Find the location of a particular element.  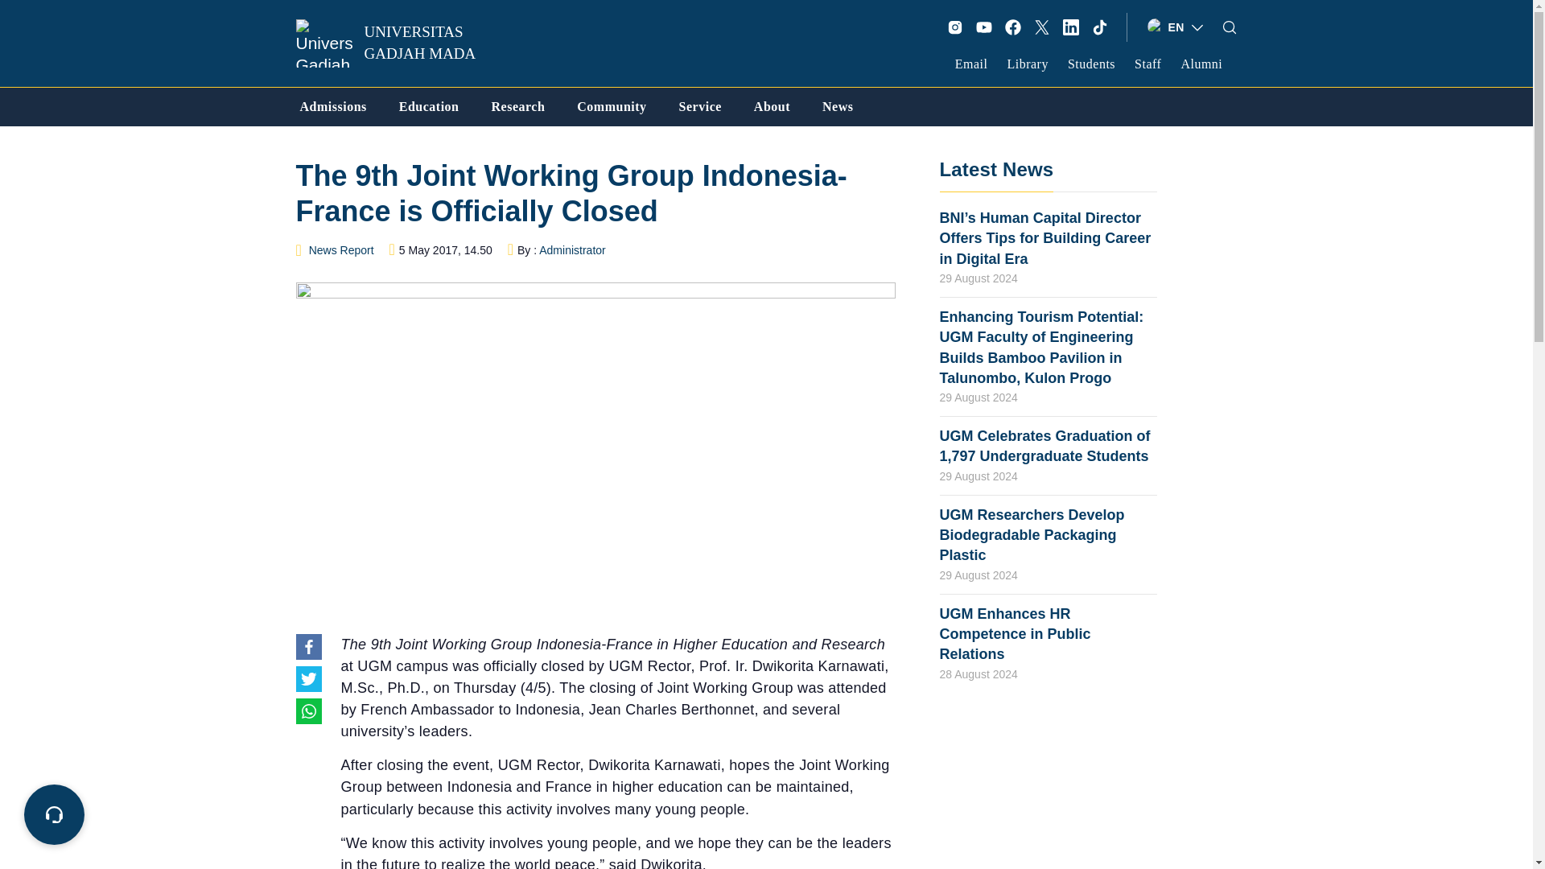

Education is located at coordinates (428, 106).